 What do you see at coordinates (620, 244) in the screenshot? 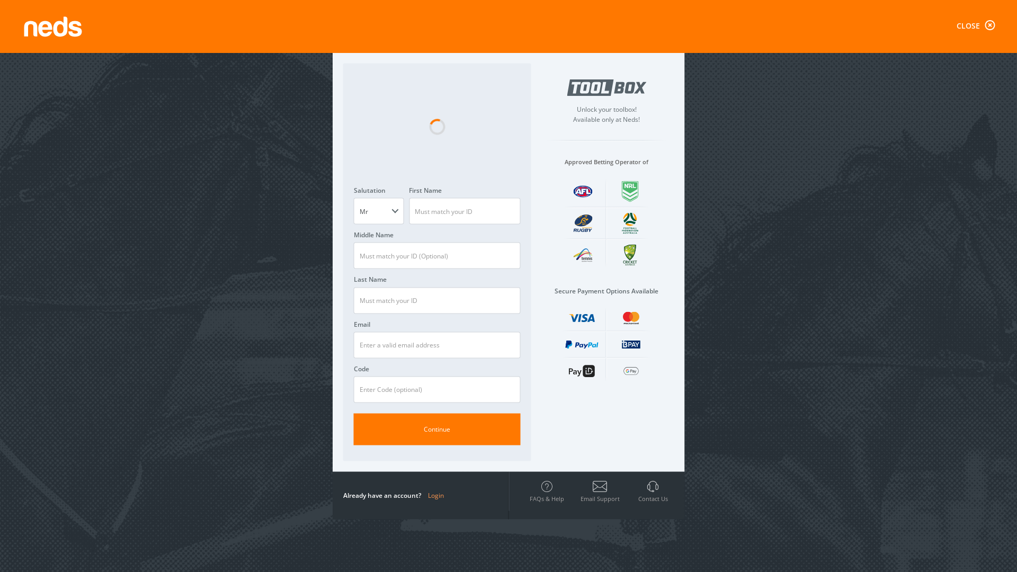
I see `6.50` at bounding box center [620, 244].